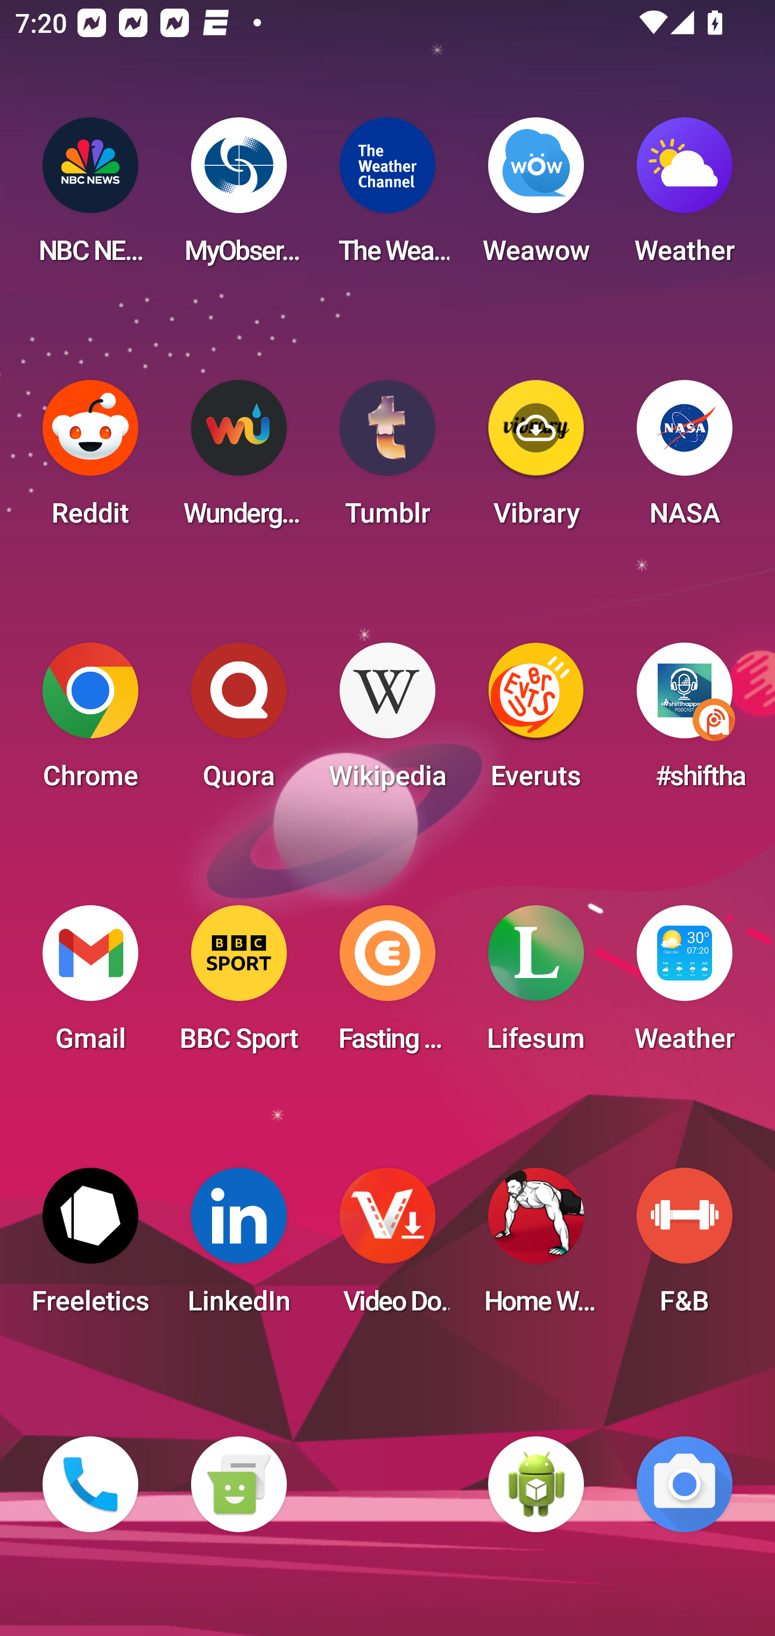 This screenshot has width=775, height=1636. Describe the element at coordinates (387, 460) in the screenshot. I see `Tumblr` at that location.